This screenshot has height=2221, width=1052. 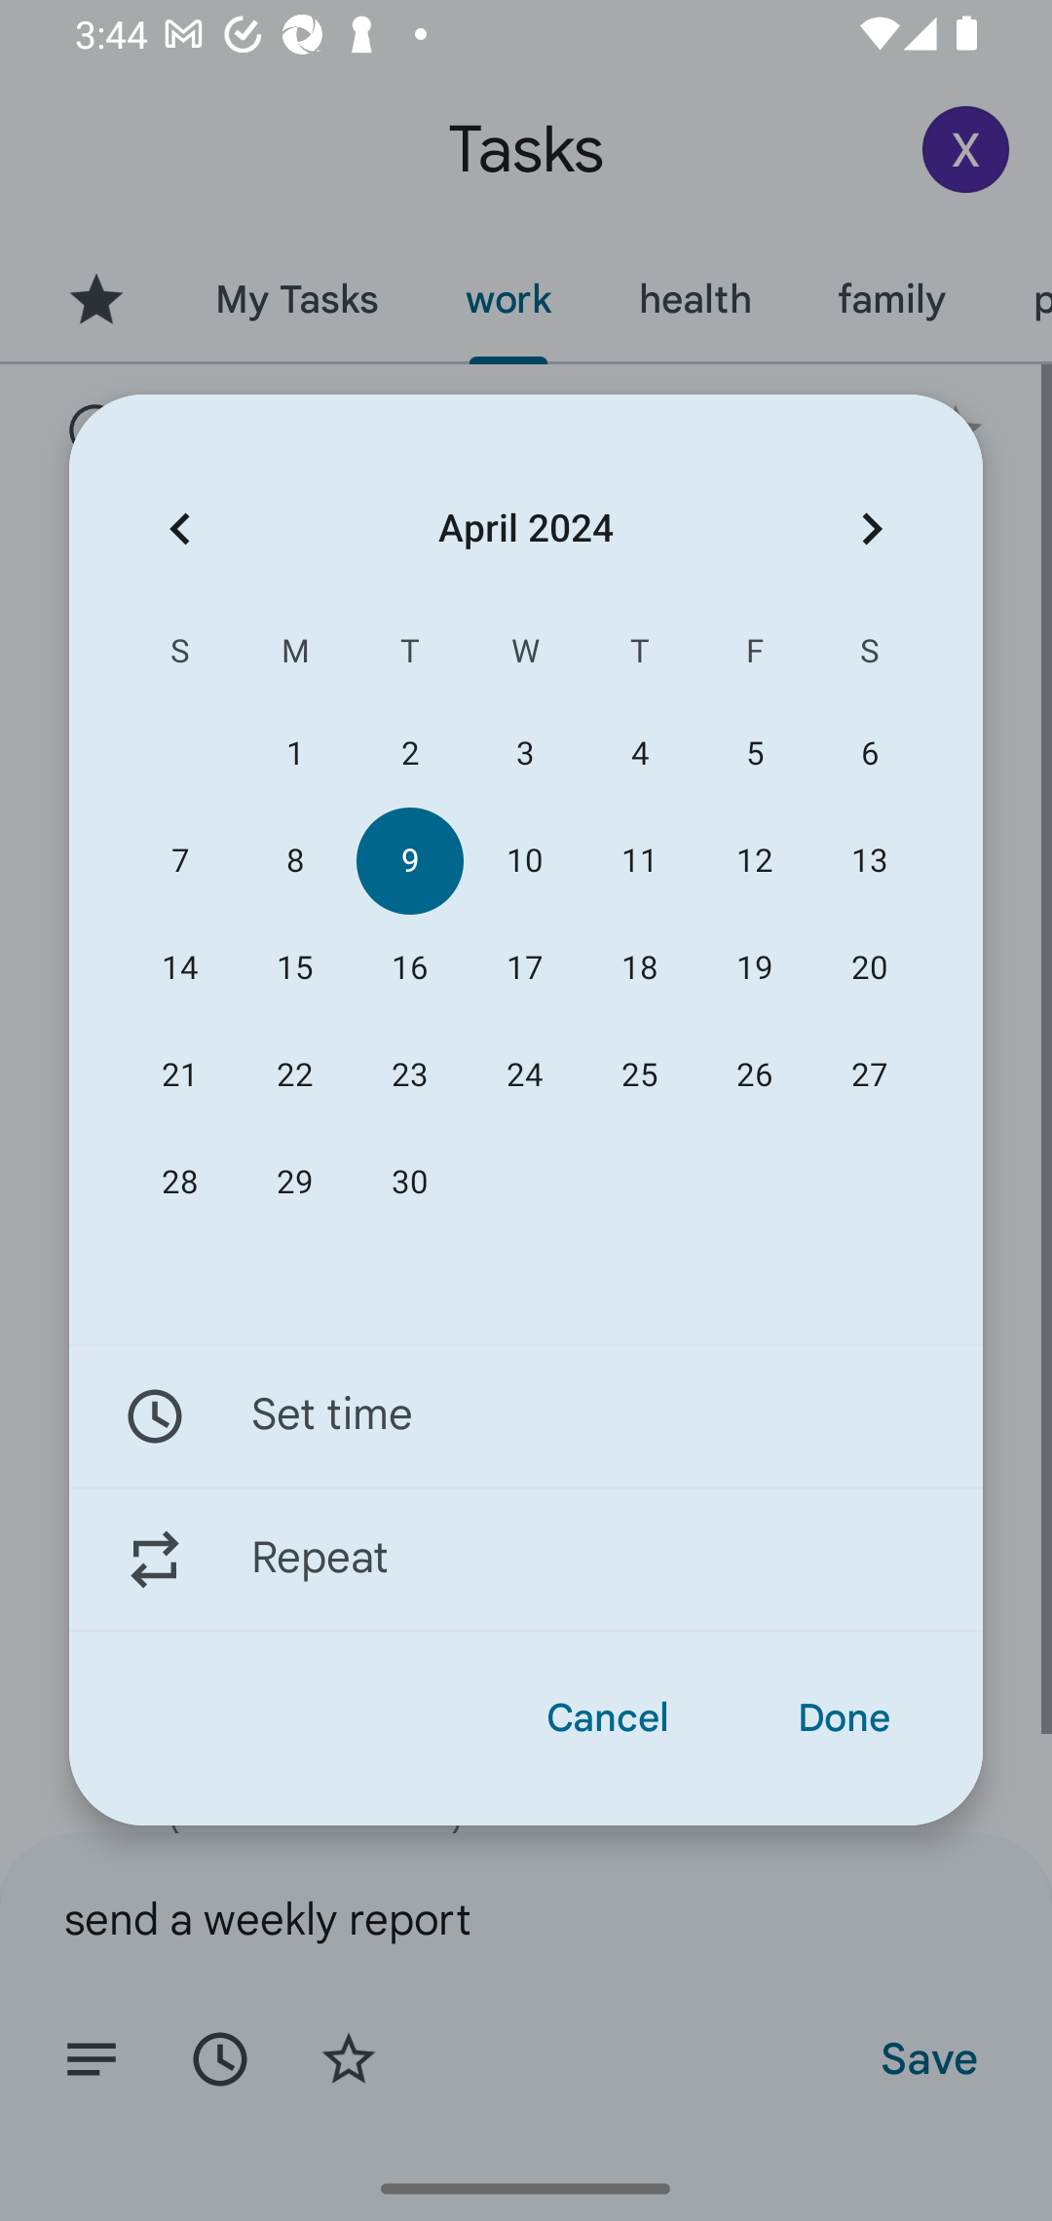 What do you see at coordinates (294, 1074) in the screenshot?
I see `22 22 April 2024` at bounding box center [294, 1074].